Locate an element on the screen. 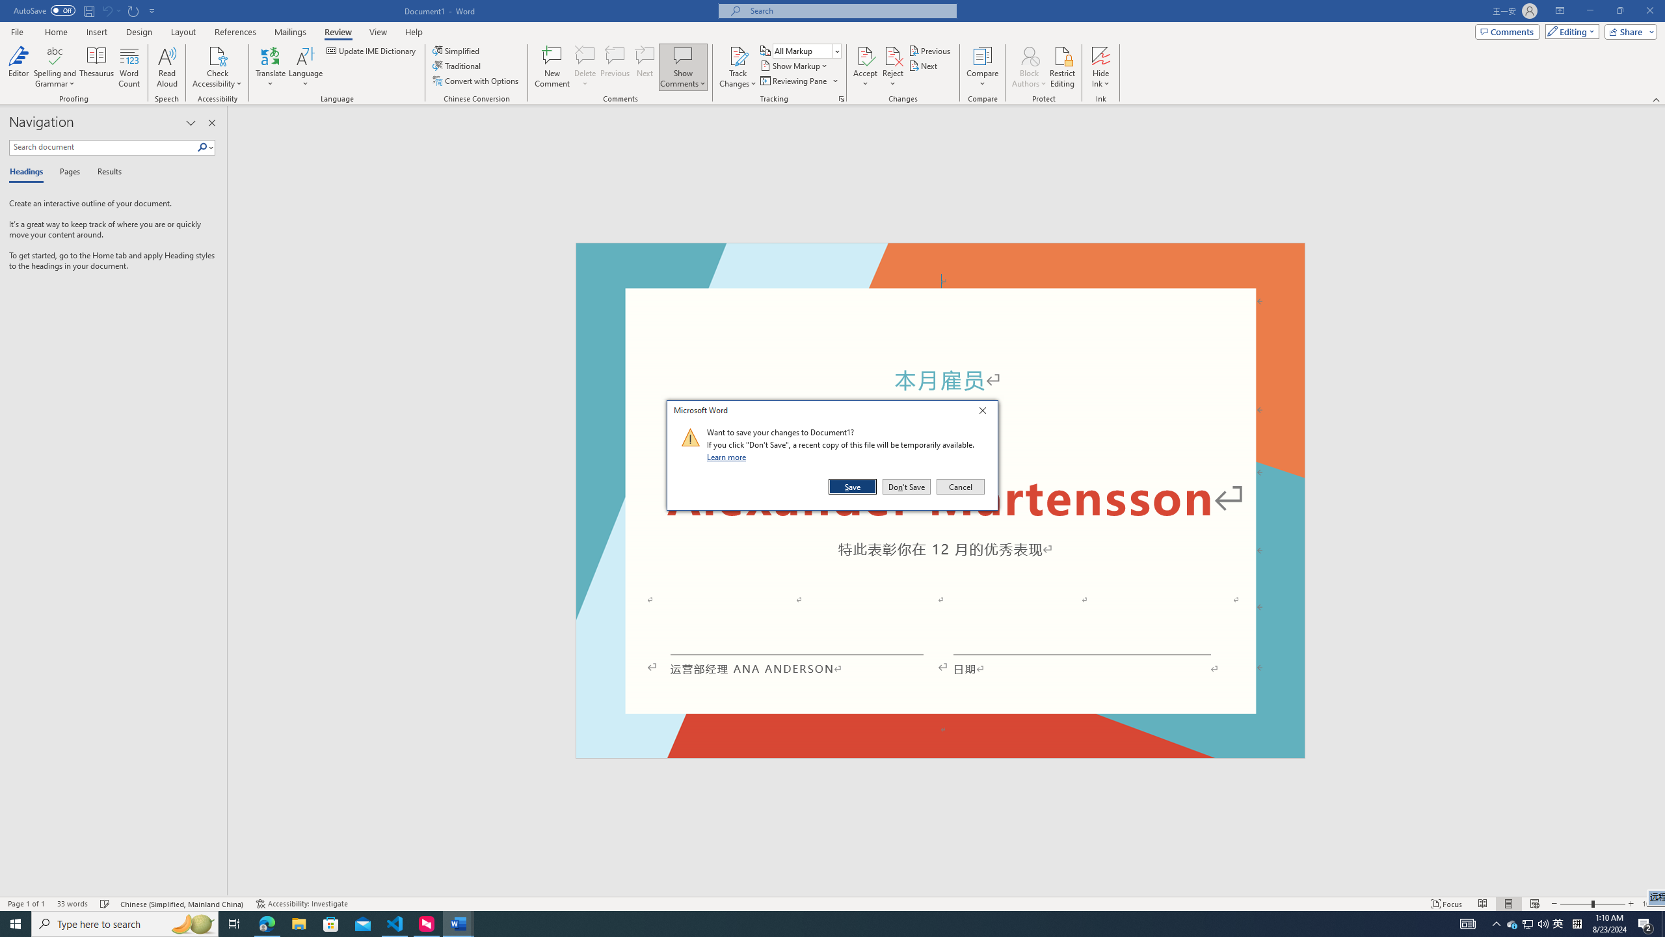 The image size is (1665, 937). Delete is located at coordinates (585, 67).